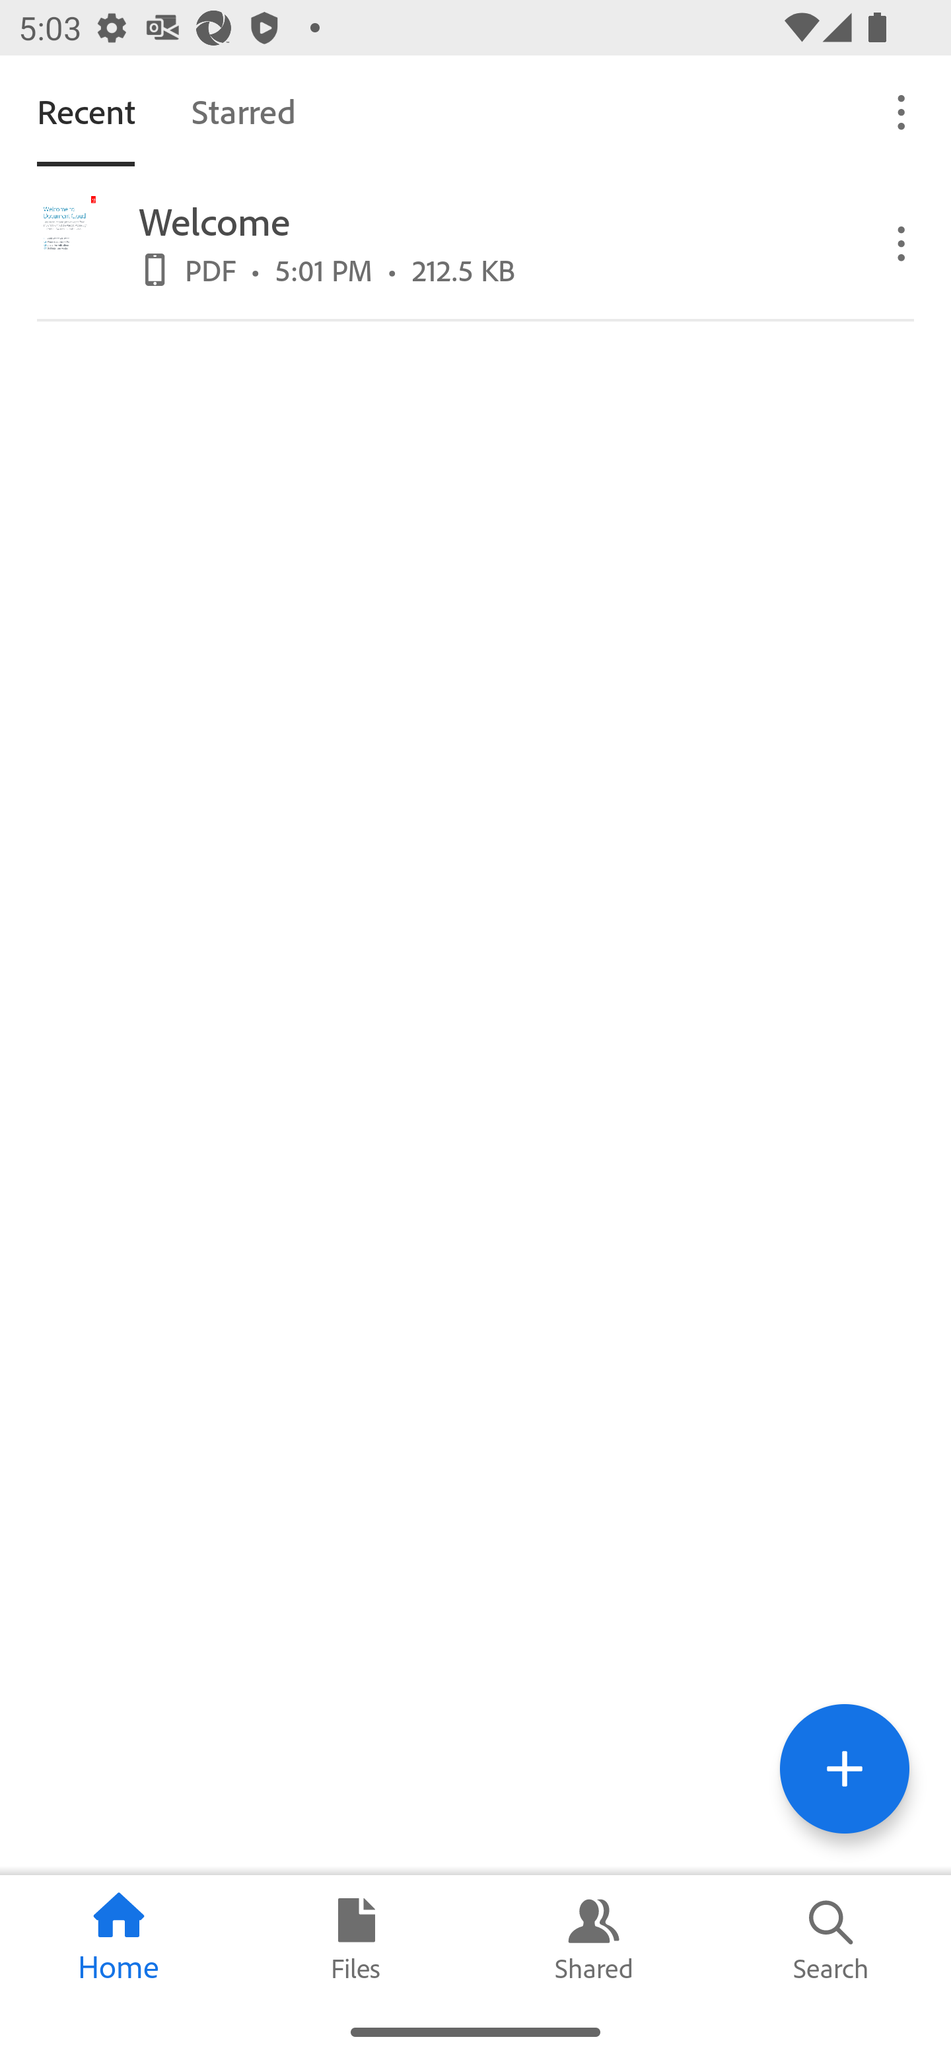 This screenshot has height=2060, width=951. I want to click on Tools, so click(844, 1768).